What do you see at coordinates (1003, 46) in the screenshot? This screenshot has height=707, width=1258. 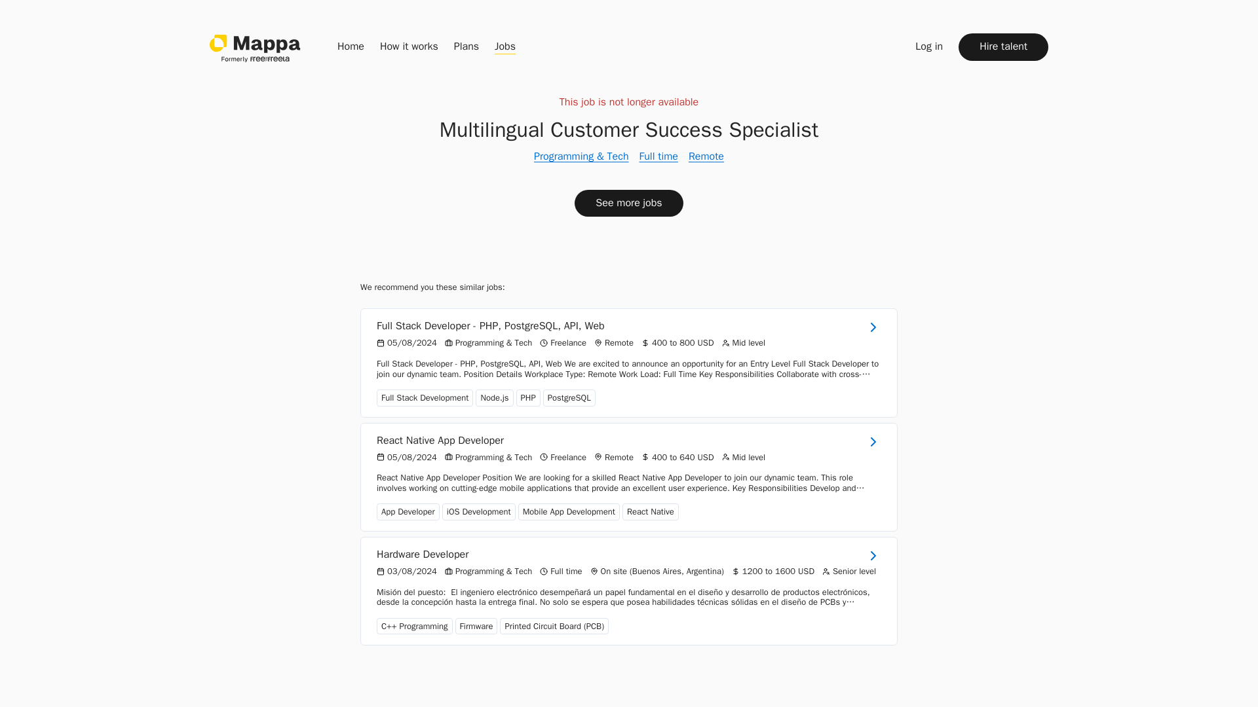 I see `Hire talent` at bounding box center [1003, 46].